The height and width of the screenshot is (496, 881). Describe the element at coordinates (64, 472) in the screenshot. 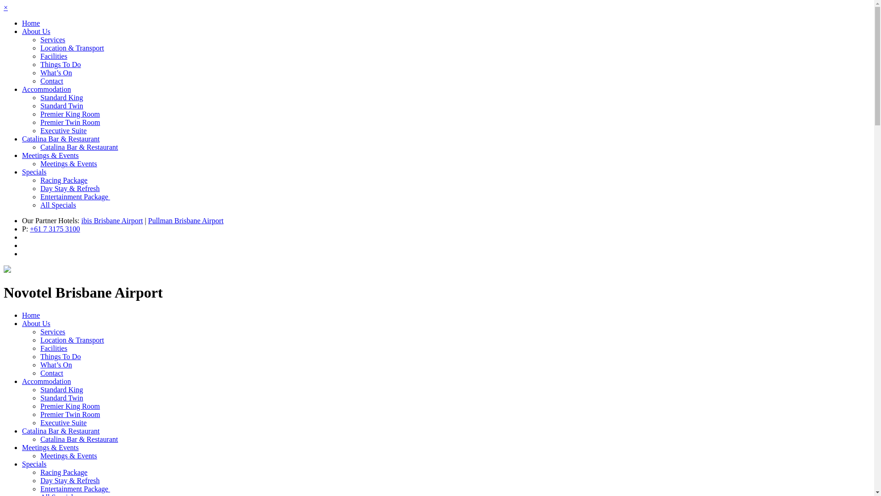

I see `Racing Package` at that location.